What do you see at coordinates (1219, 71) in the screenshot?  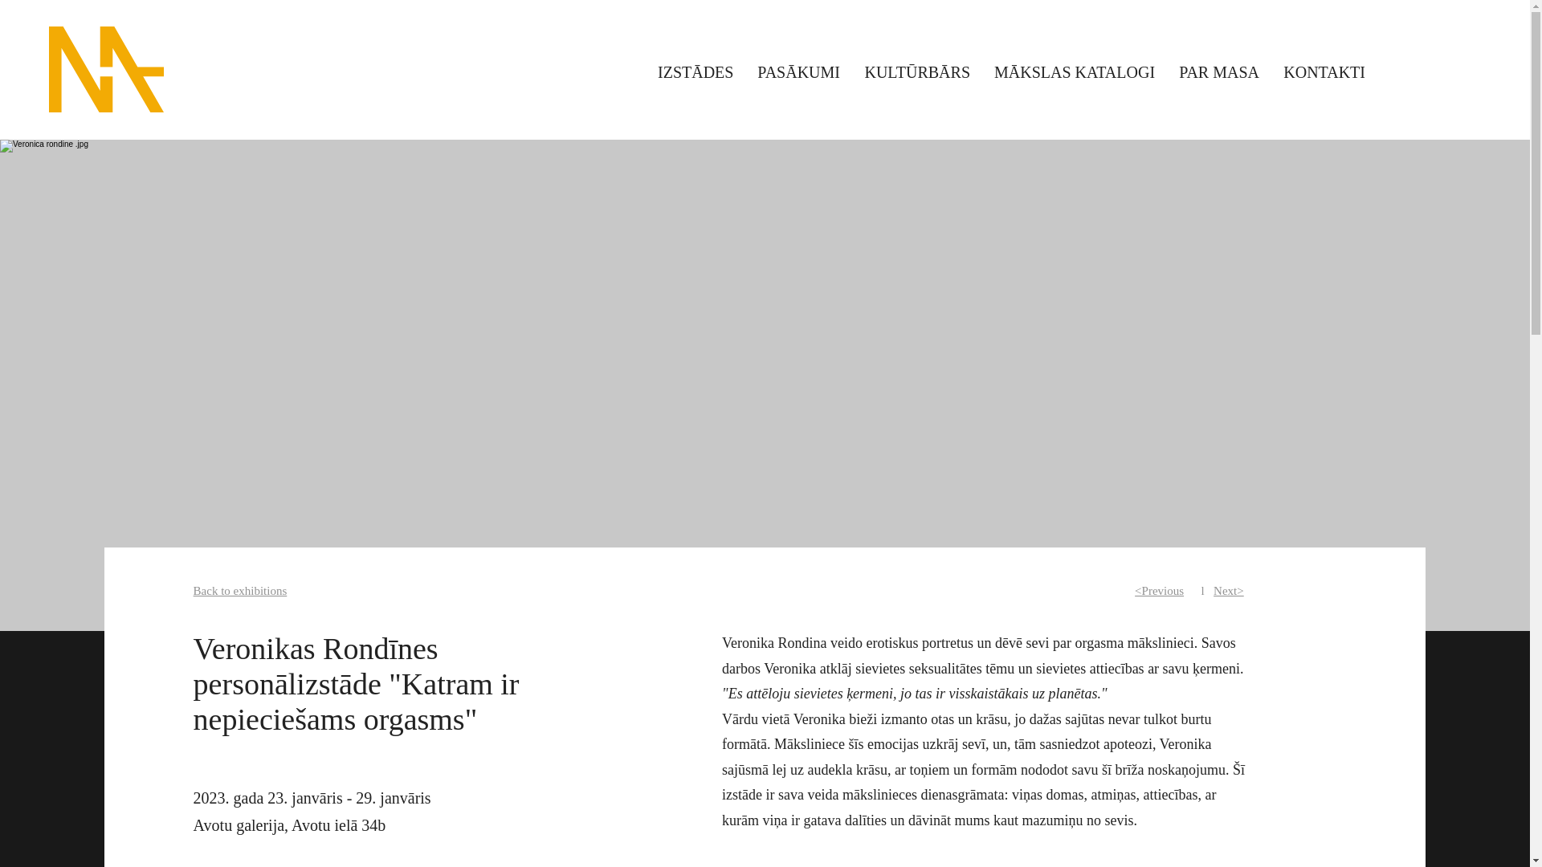 I see `PAR MASA` at bounding box center [1219, 71].